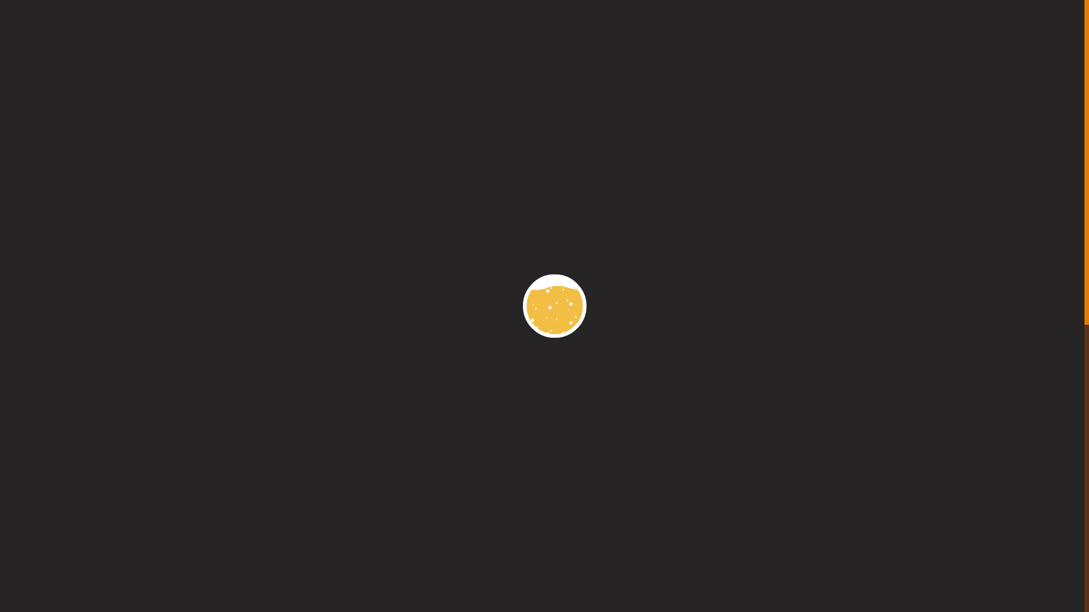  Describe the element at coordinates (611, 95) in the screenshot. I see `LAATSTE STUKS` at that location.